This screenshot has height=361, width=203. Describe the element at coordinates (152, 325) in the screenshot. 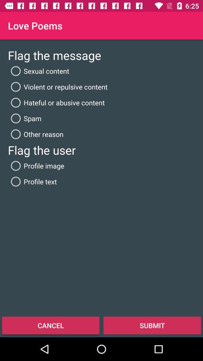

I see `scroll to submit icon` at that location.